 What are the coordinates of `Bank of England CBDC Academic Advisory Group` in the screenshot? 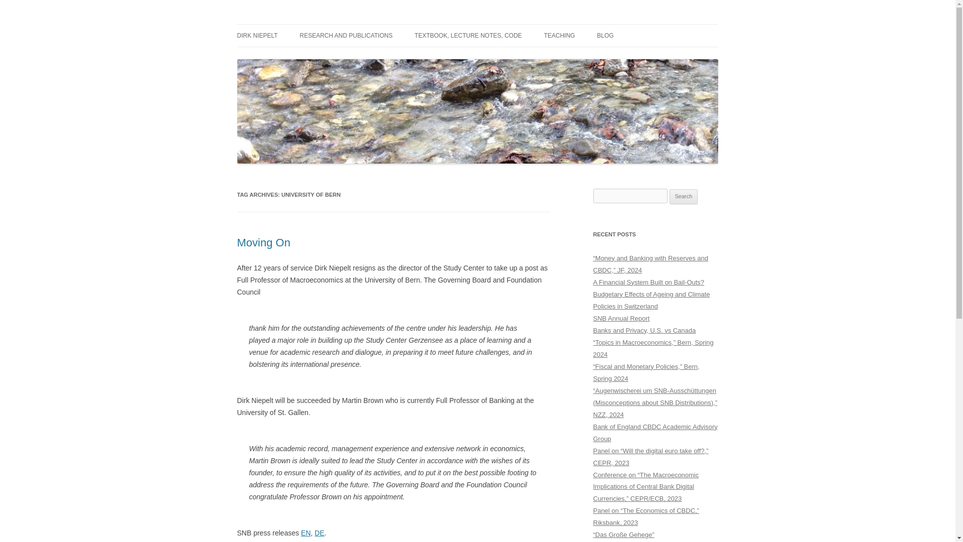 It's located at (655, 433).